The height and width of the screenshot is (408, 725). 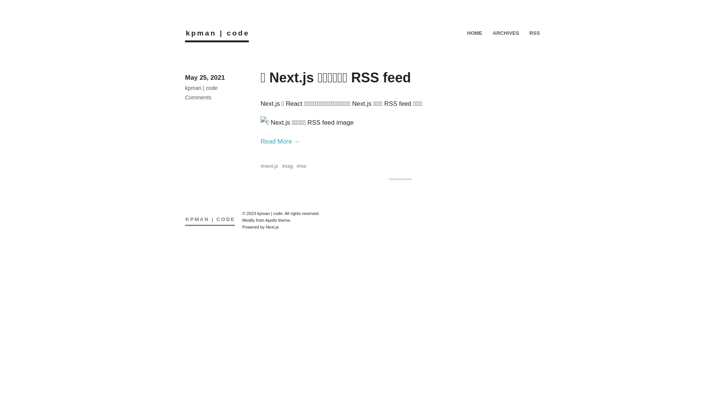 What do you see at coordinates (288, 166) in the screenshot?
I see `ssg` at bounding box center [288, 166].